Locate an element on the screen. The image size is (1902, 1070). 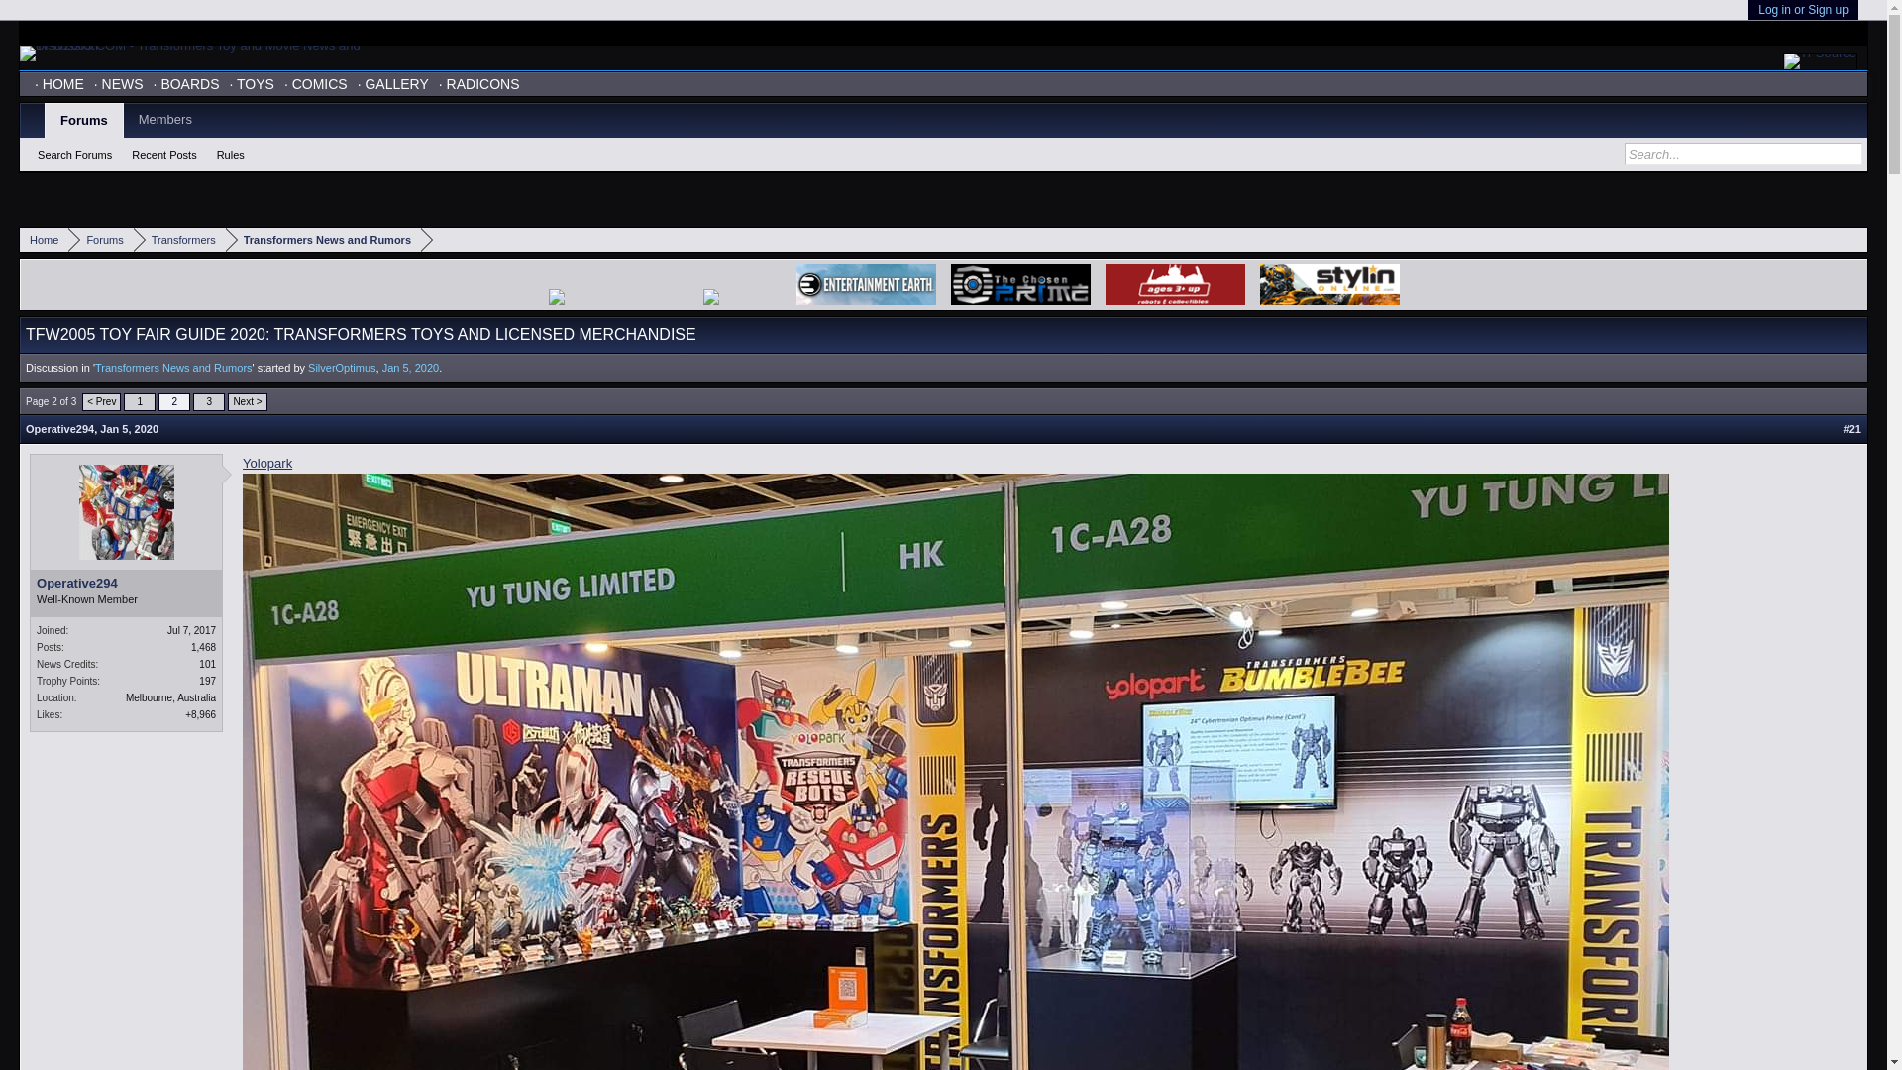
Transformers News and Rumors is located at coordinates (323, 240).